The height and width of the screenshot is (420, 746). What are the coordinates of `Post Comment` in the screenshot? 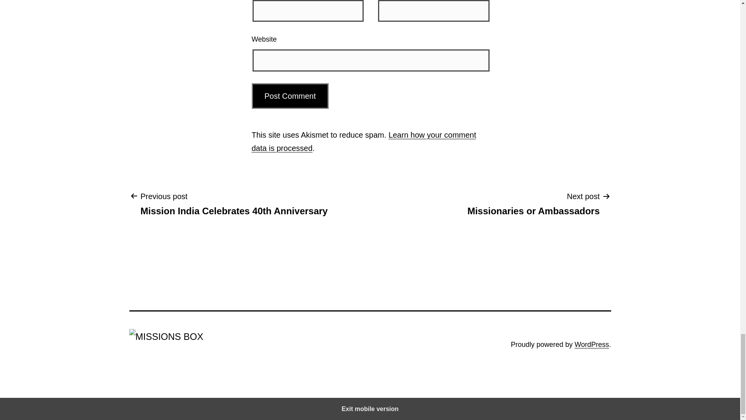 It's located at (290, 96).